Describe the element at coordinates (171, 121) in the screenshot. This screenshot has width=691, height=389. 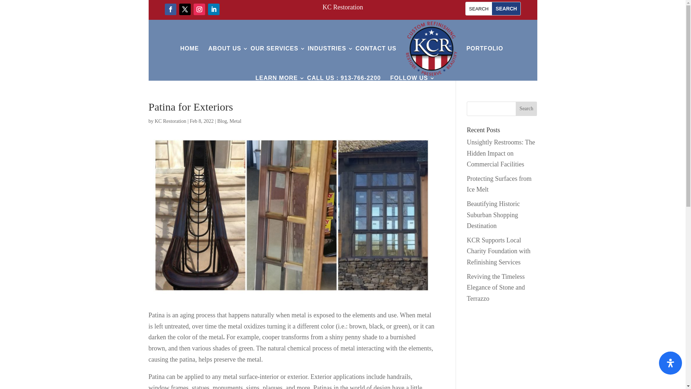
I see `Posts by KC Restoration` at that location.